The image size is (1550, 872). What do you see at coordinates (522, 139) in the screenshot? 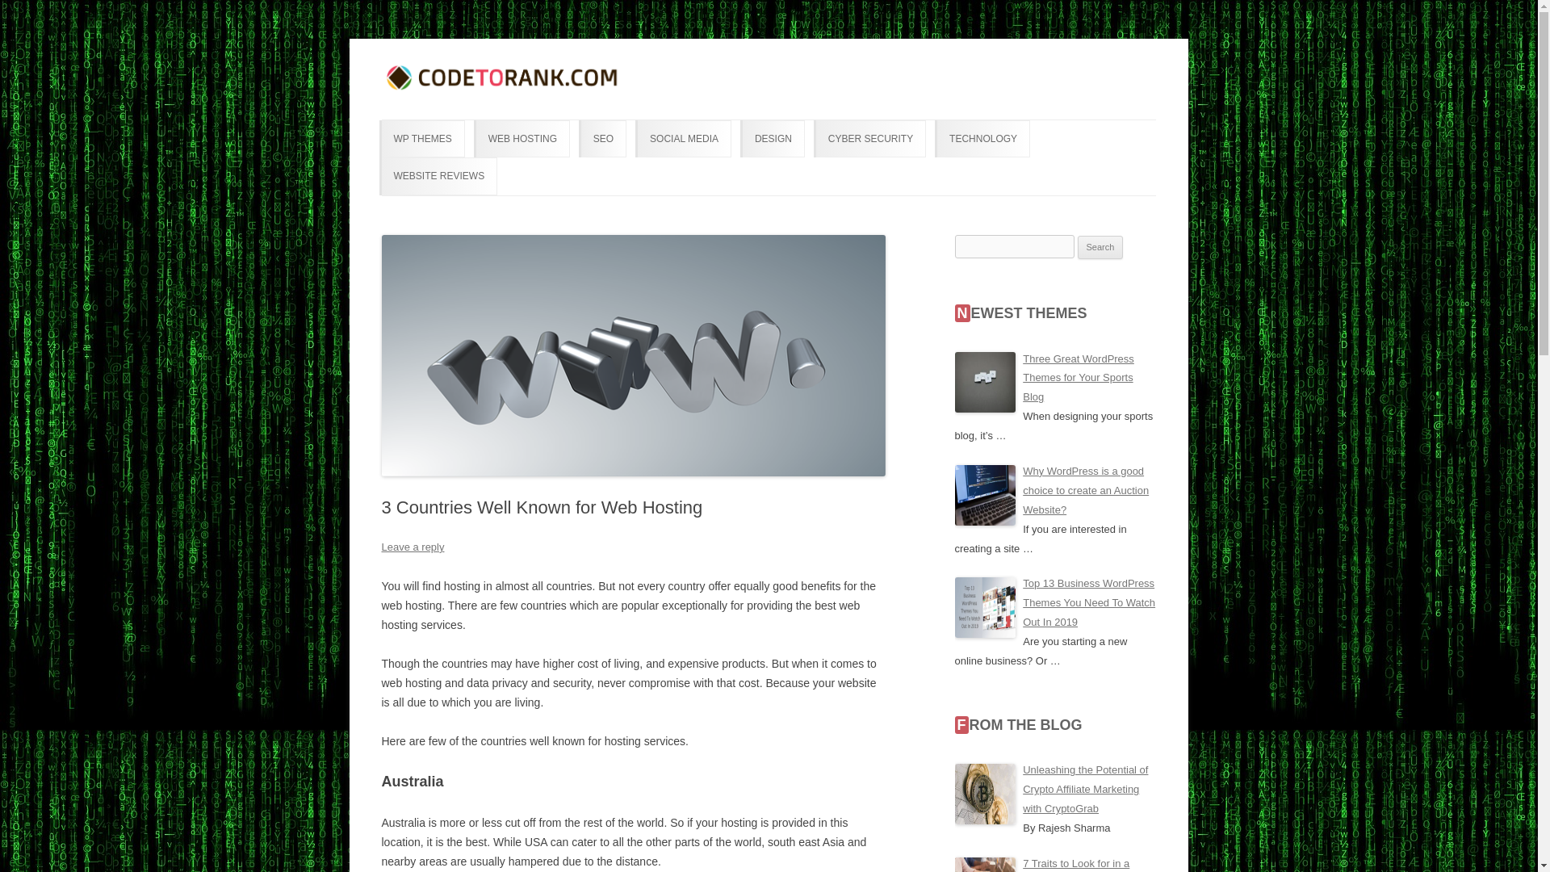
I see `WEB HOSTING` at bounding box center [522, 139].